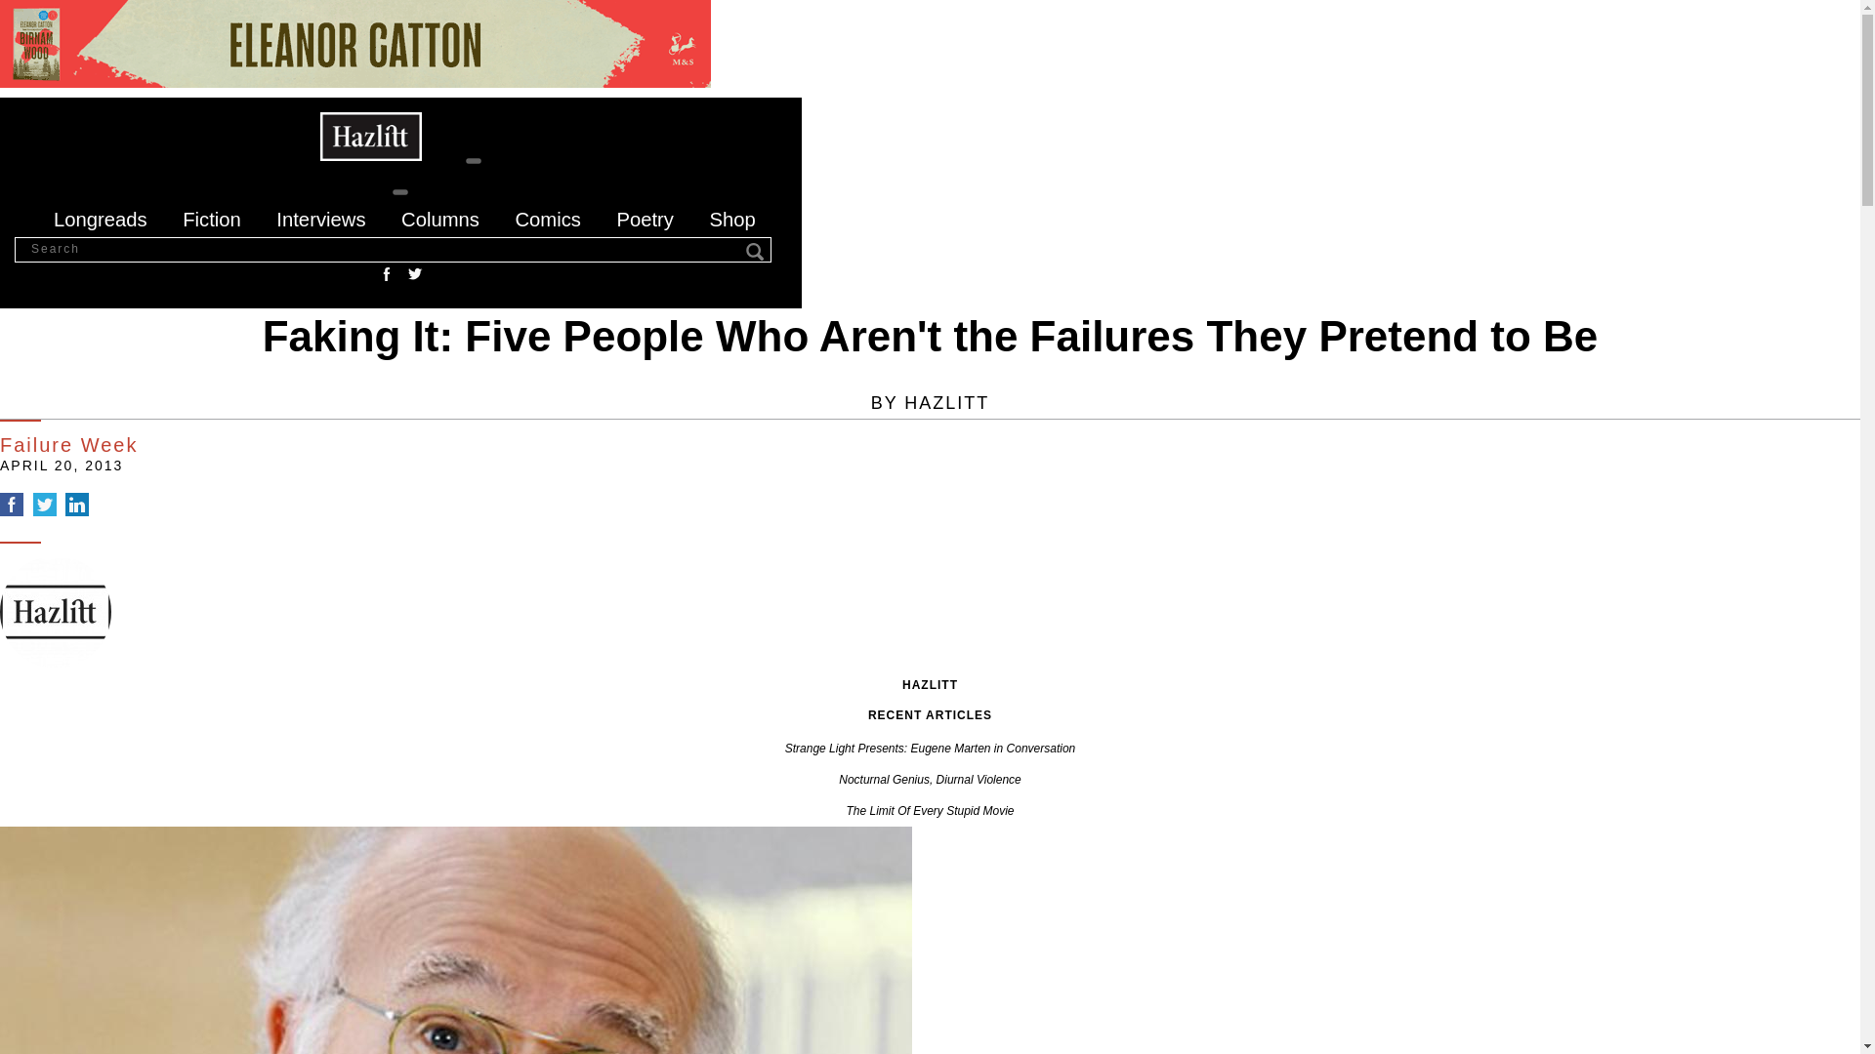 This screenshot has width=1875, height=1054. I want to click on Twitter, so click(414, 273).